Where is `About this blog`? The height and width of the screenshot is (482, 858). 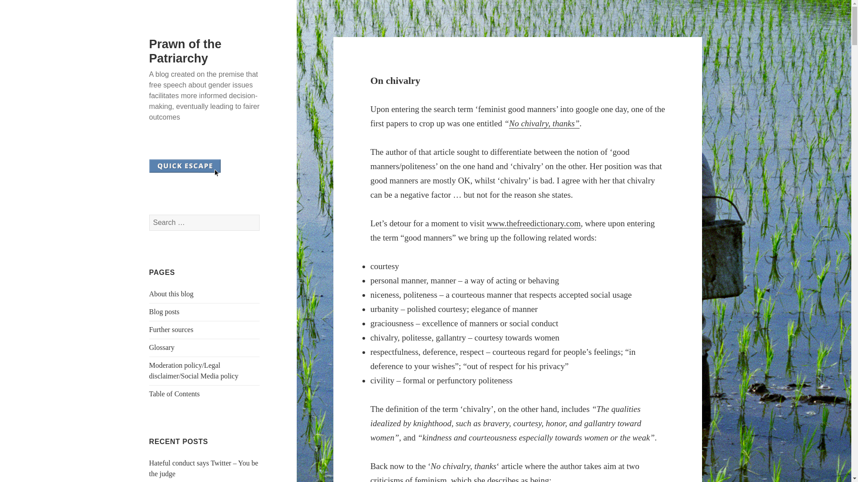 About this blog is located at coordinates (172, 294).